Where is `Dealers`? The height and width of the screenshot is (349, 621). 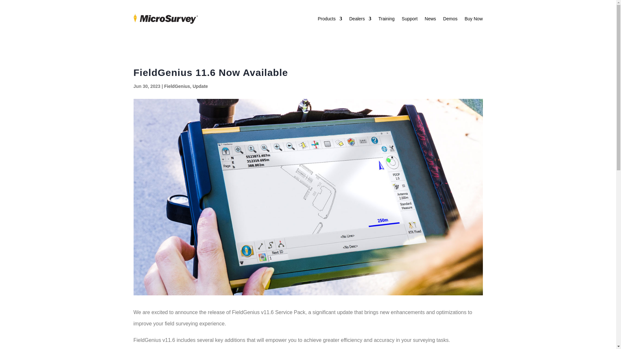
Dealers is located at coordinates (360, 19).